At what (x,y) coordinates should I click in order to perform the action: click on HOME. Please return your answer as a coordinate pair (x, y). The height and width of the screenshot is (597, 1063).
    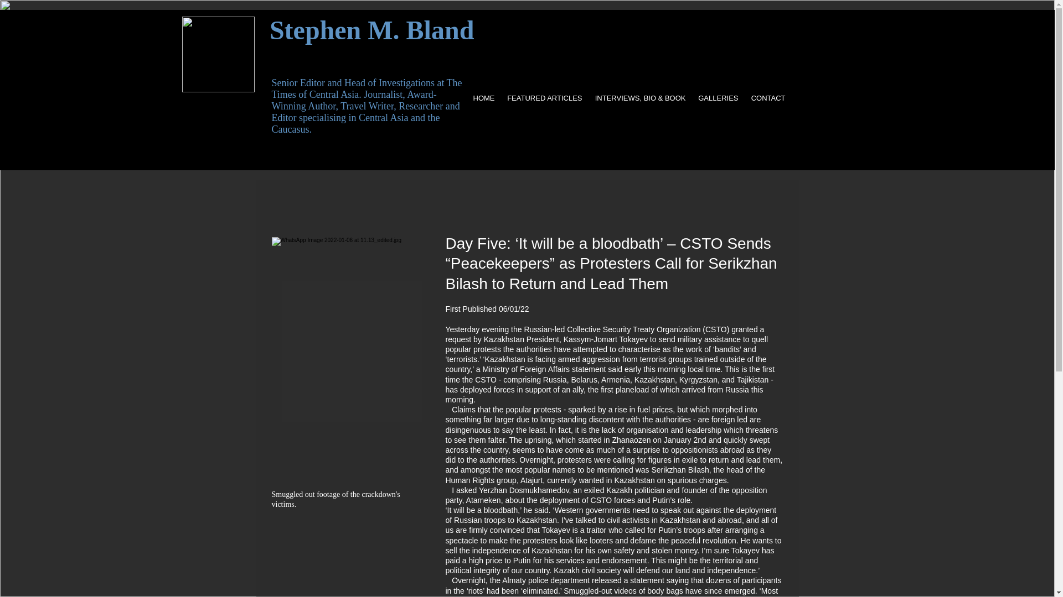
    Looking at the image, I should click on (483, 98).